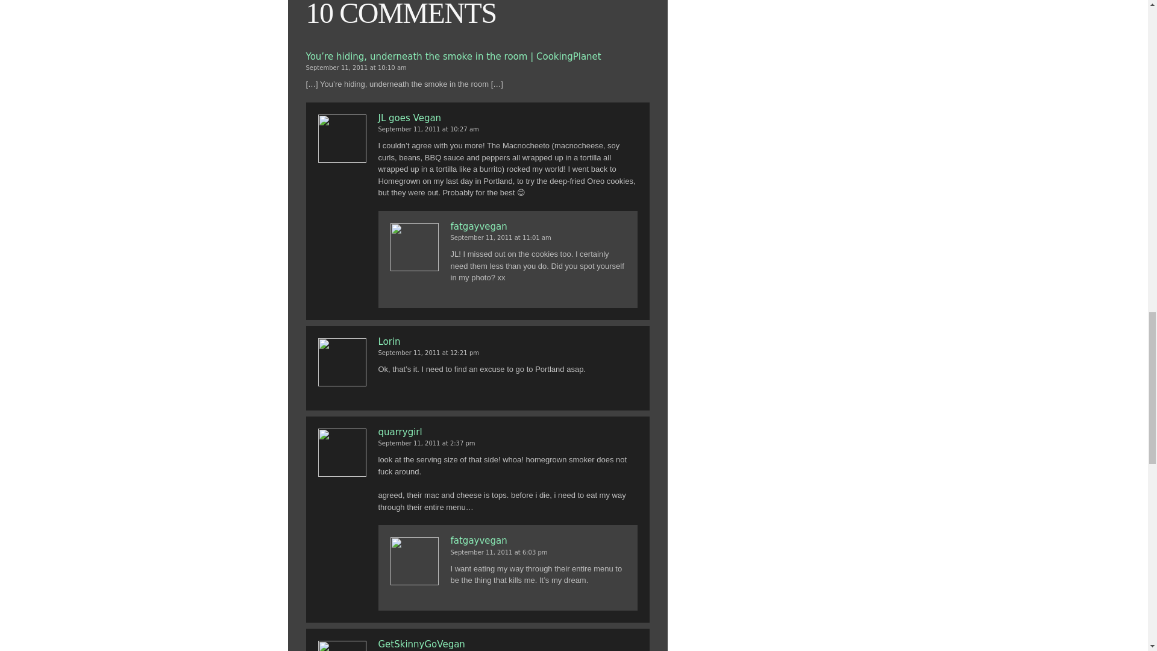 This screenshot has height=651, width=1157. What do you see at coordinates (507, 118) in the screenshot?
I see `JL goes Vegan` at bounding box center [507, 118].